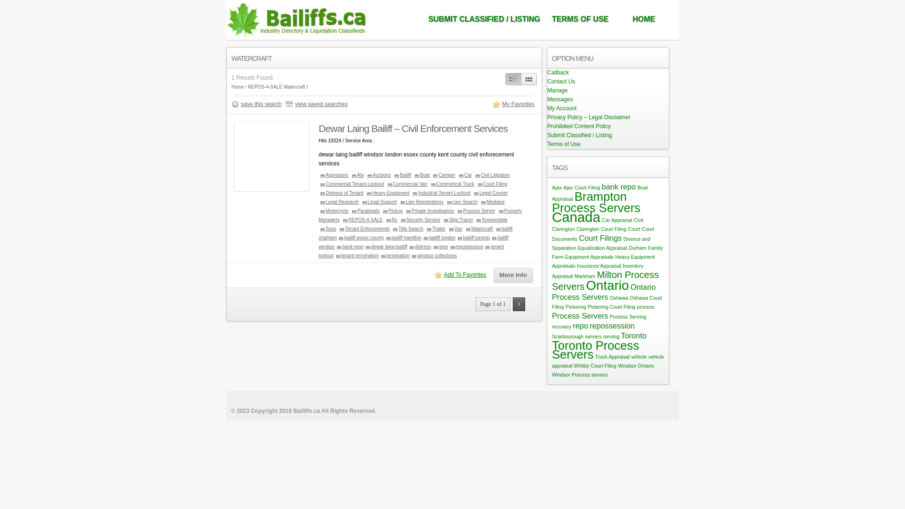  I want to click on Trailer, so click(436, 229).